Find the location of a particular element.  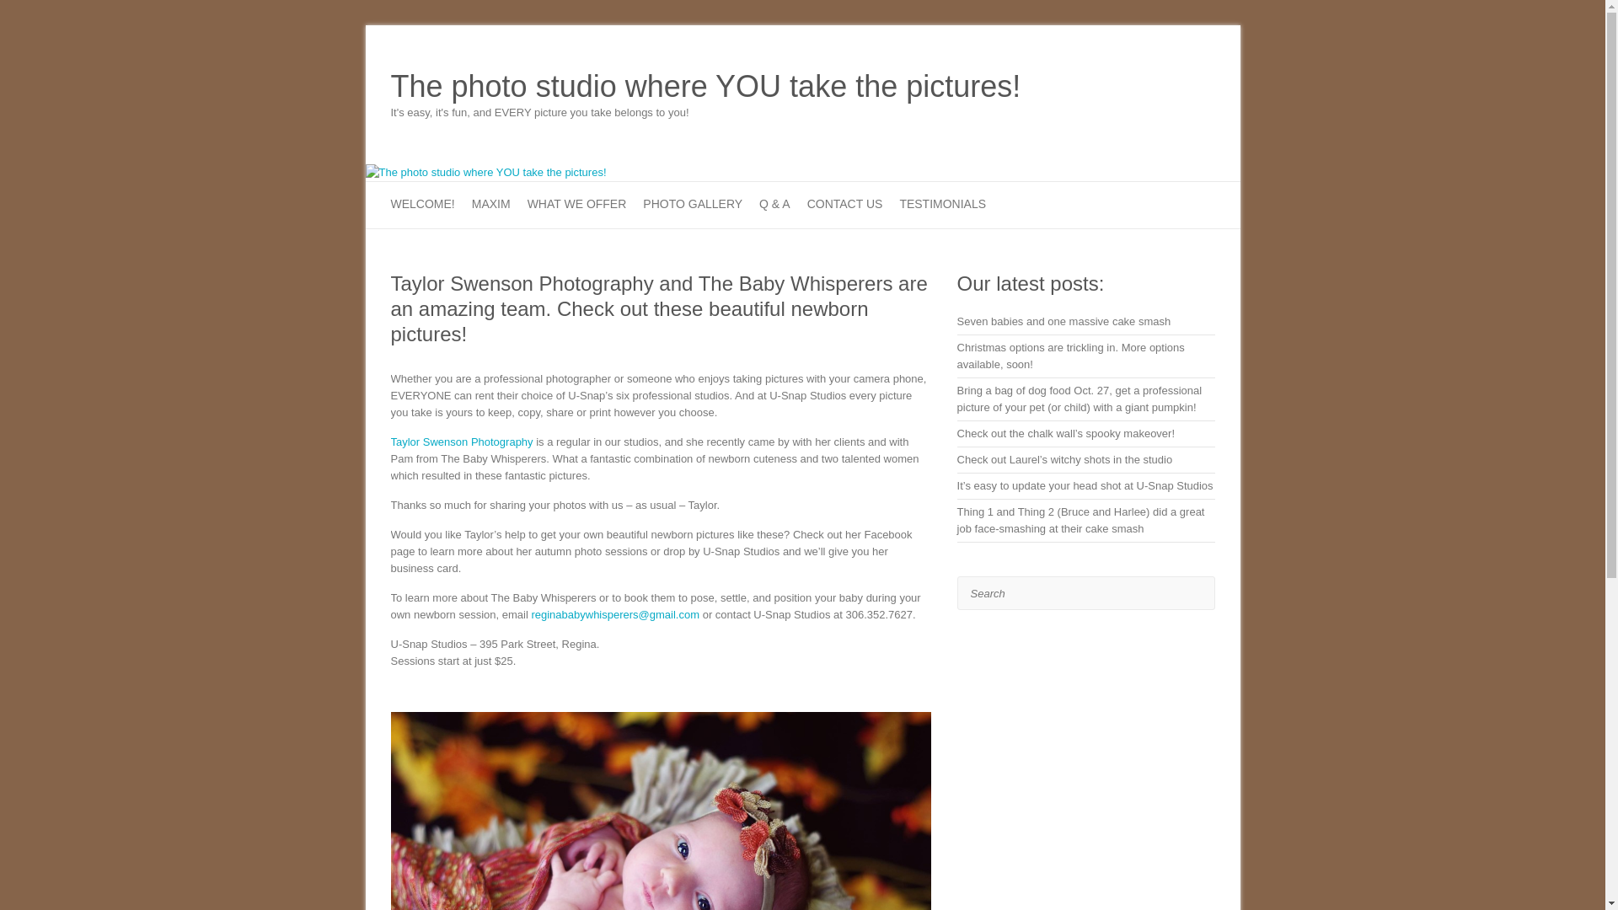

The photo studio where YOU take the pictures! is located at coordinates (485, 172).